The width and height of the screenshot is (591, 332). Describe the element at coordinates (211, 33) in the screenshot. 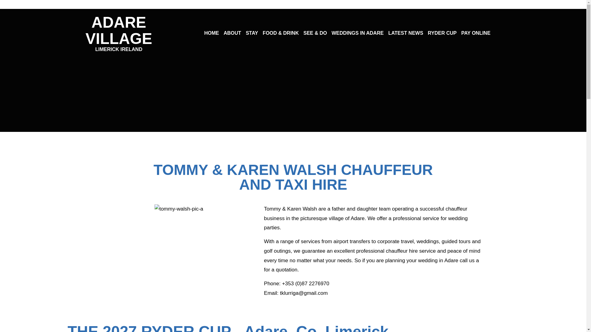

I see `HOME` at that location.